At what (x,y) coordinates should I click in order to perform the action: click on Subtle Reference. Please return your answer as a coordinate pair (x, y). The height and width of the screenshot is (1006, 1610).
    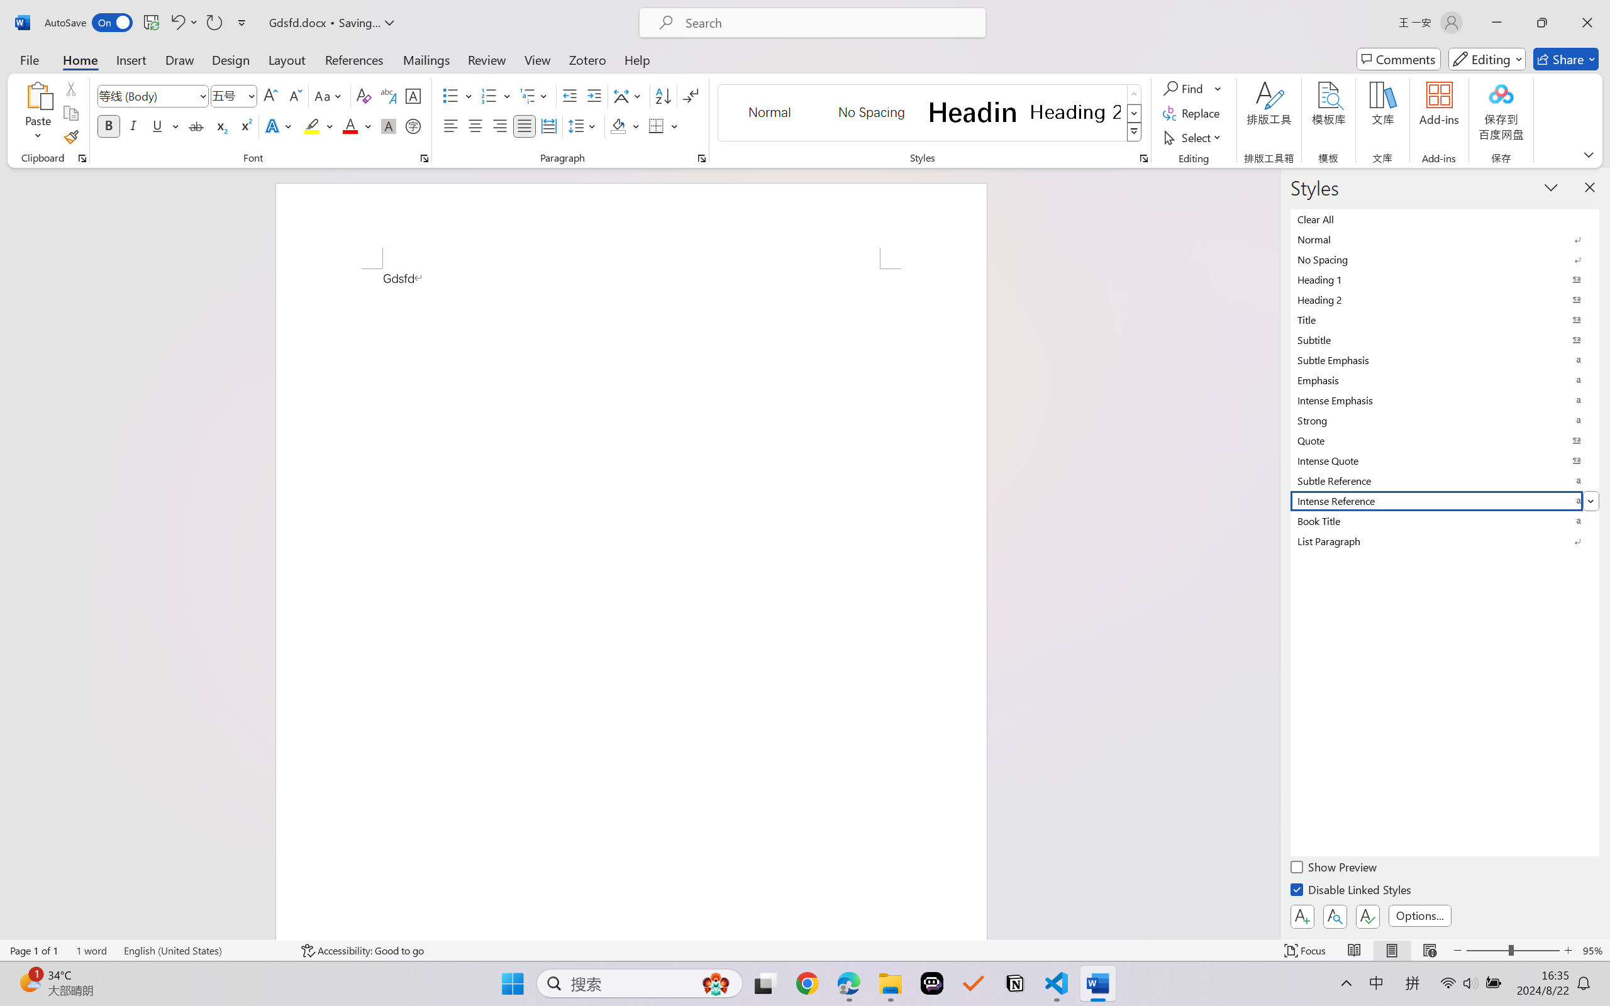
    Looking at the image, I should click on (1445, 480).